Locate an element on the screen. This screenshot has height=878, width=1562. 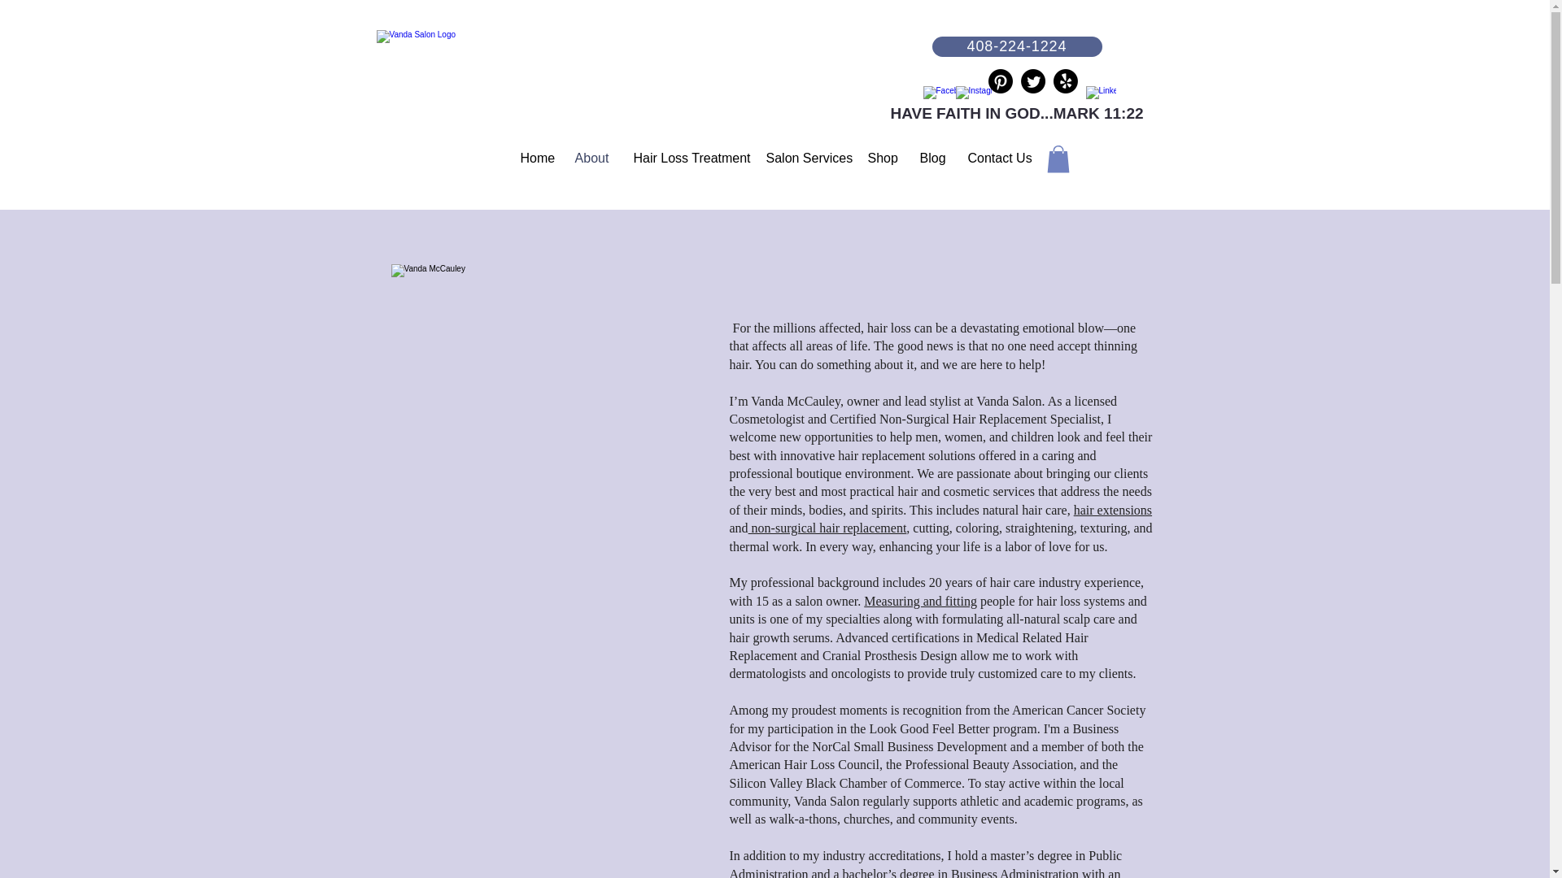
Measuring and fitting is located at coordinates (920, 602).